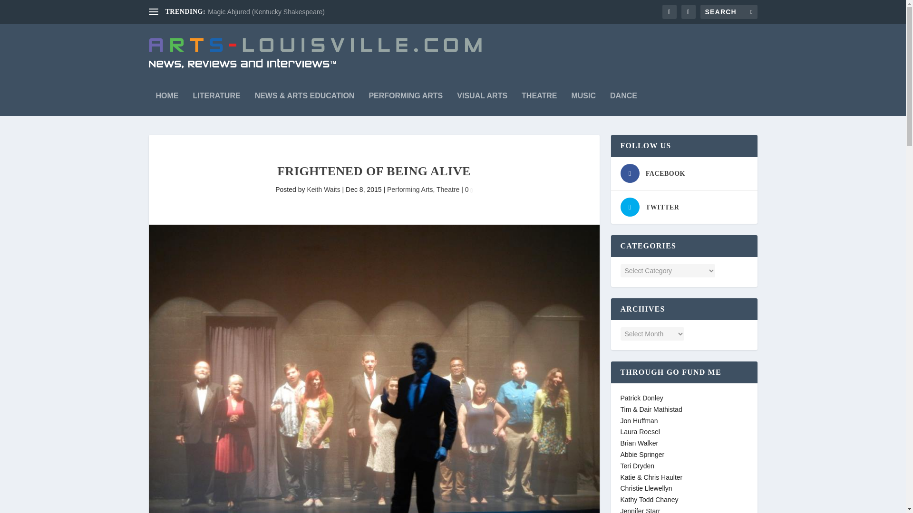 The image size is (913, 513). What do you see at coordinates (217, 99) in the screenshot?
I see `LITERATURE` at bounding box center [217, 99].